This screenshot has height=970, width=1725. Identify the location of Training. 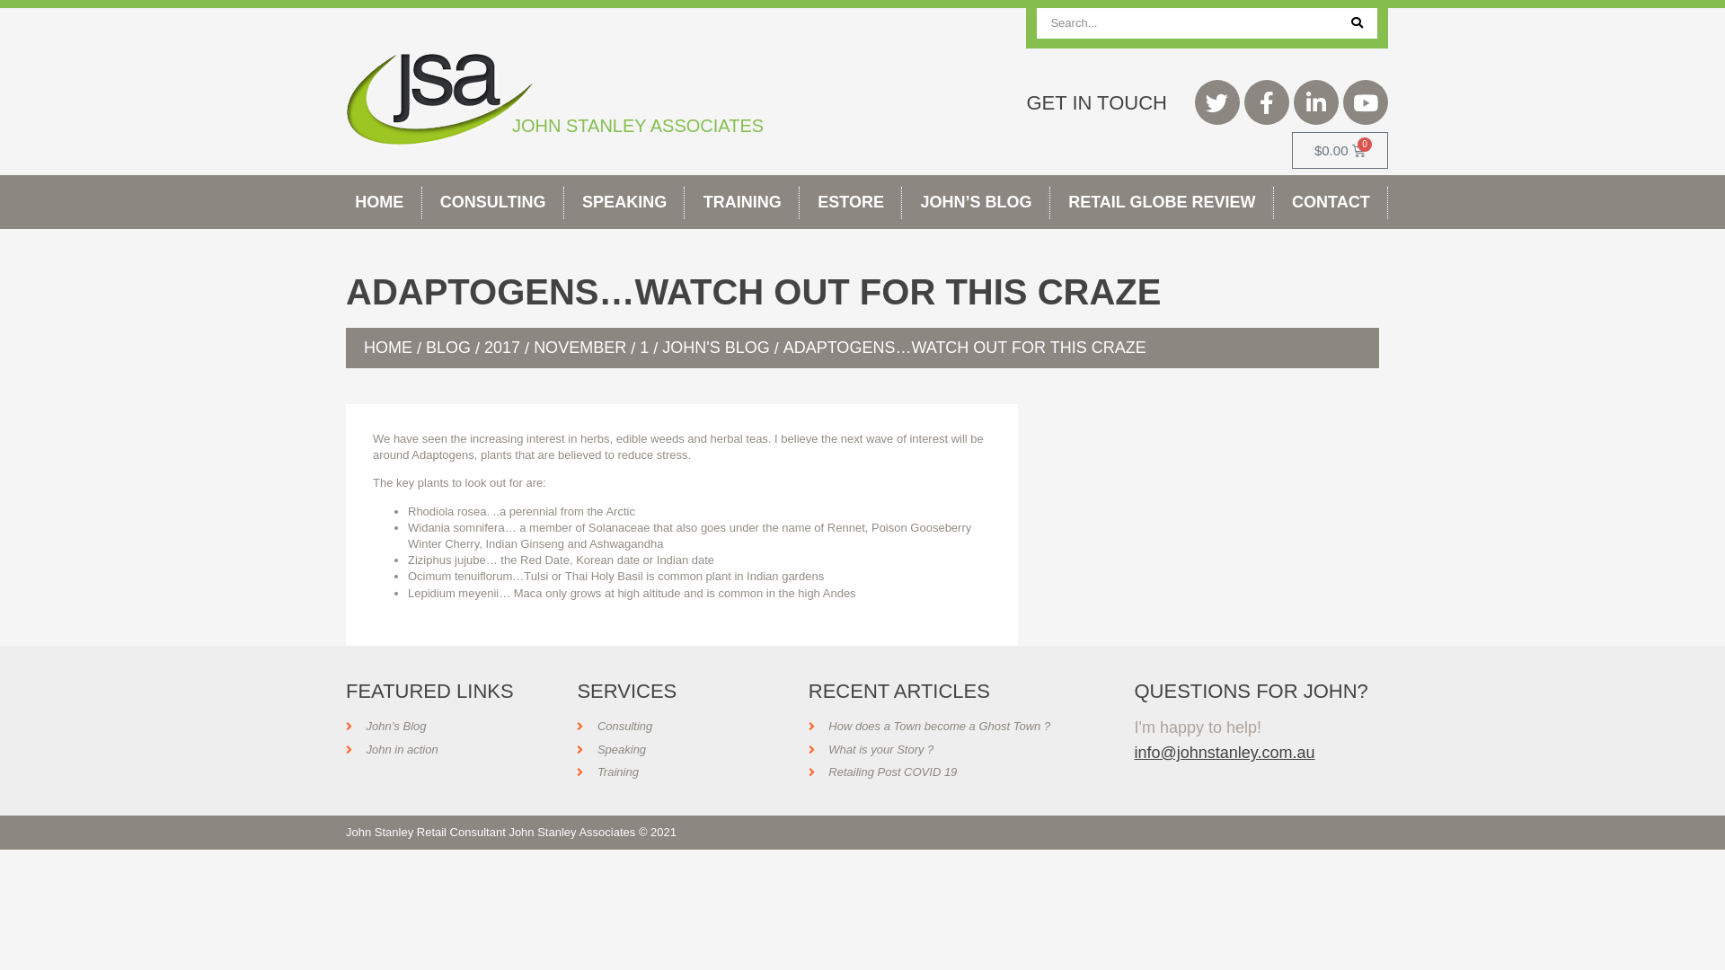
(607, 772).